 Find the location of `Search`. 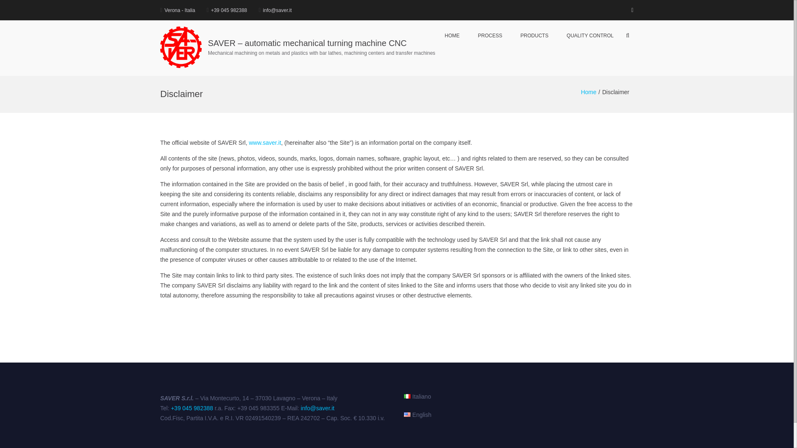

Search is located at coordinates (606, 80).